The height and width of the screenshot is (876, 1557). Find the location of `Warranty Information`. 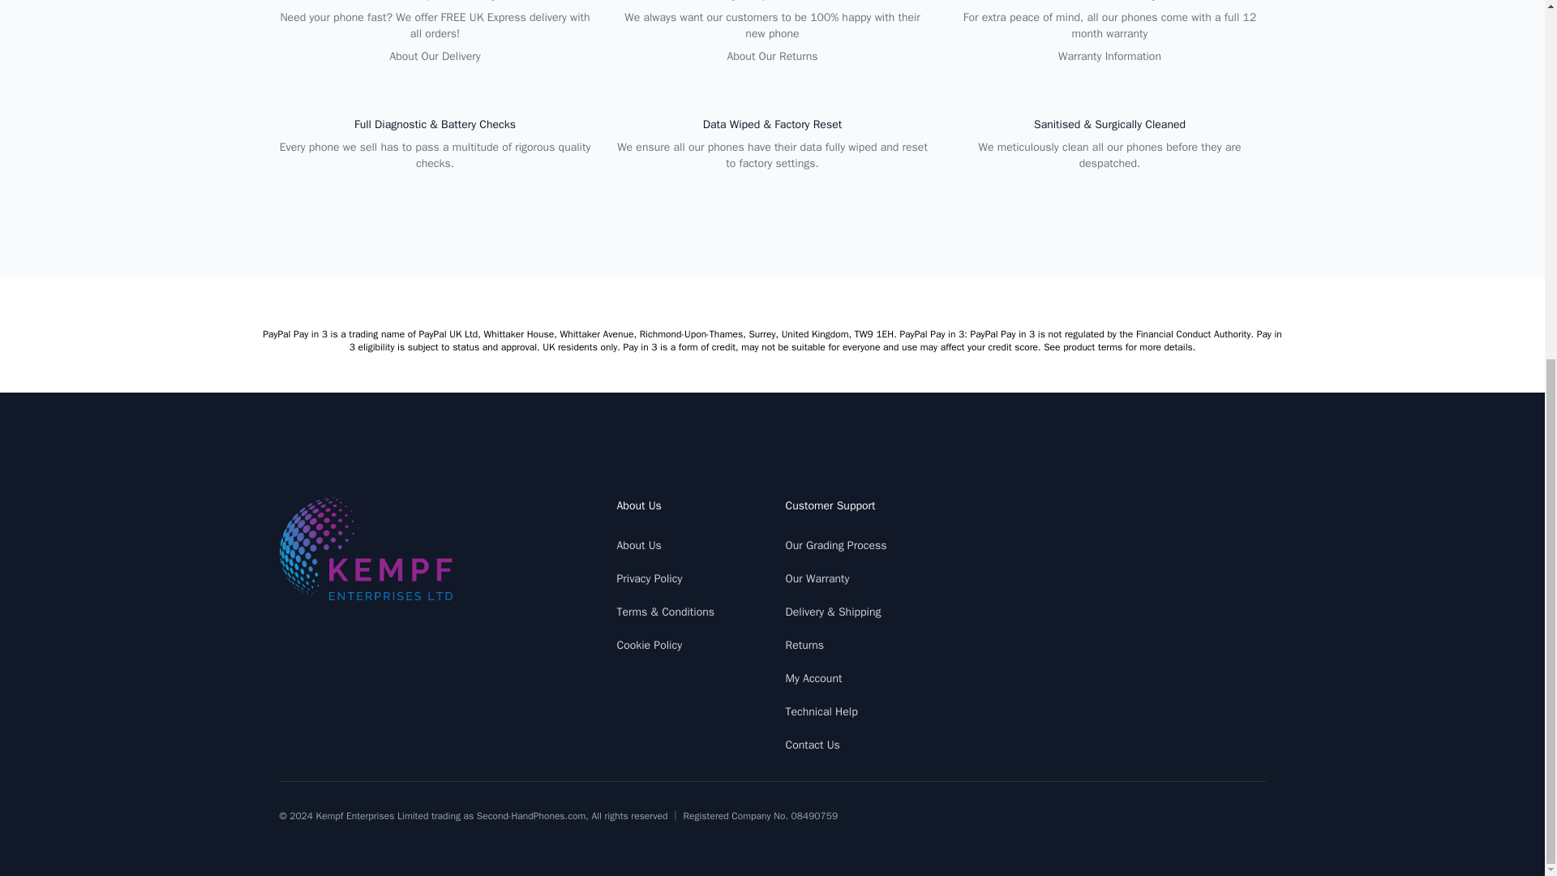

Warranty Information is located at coordinates (1109, 55).